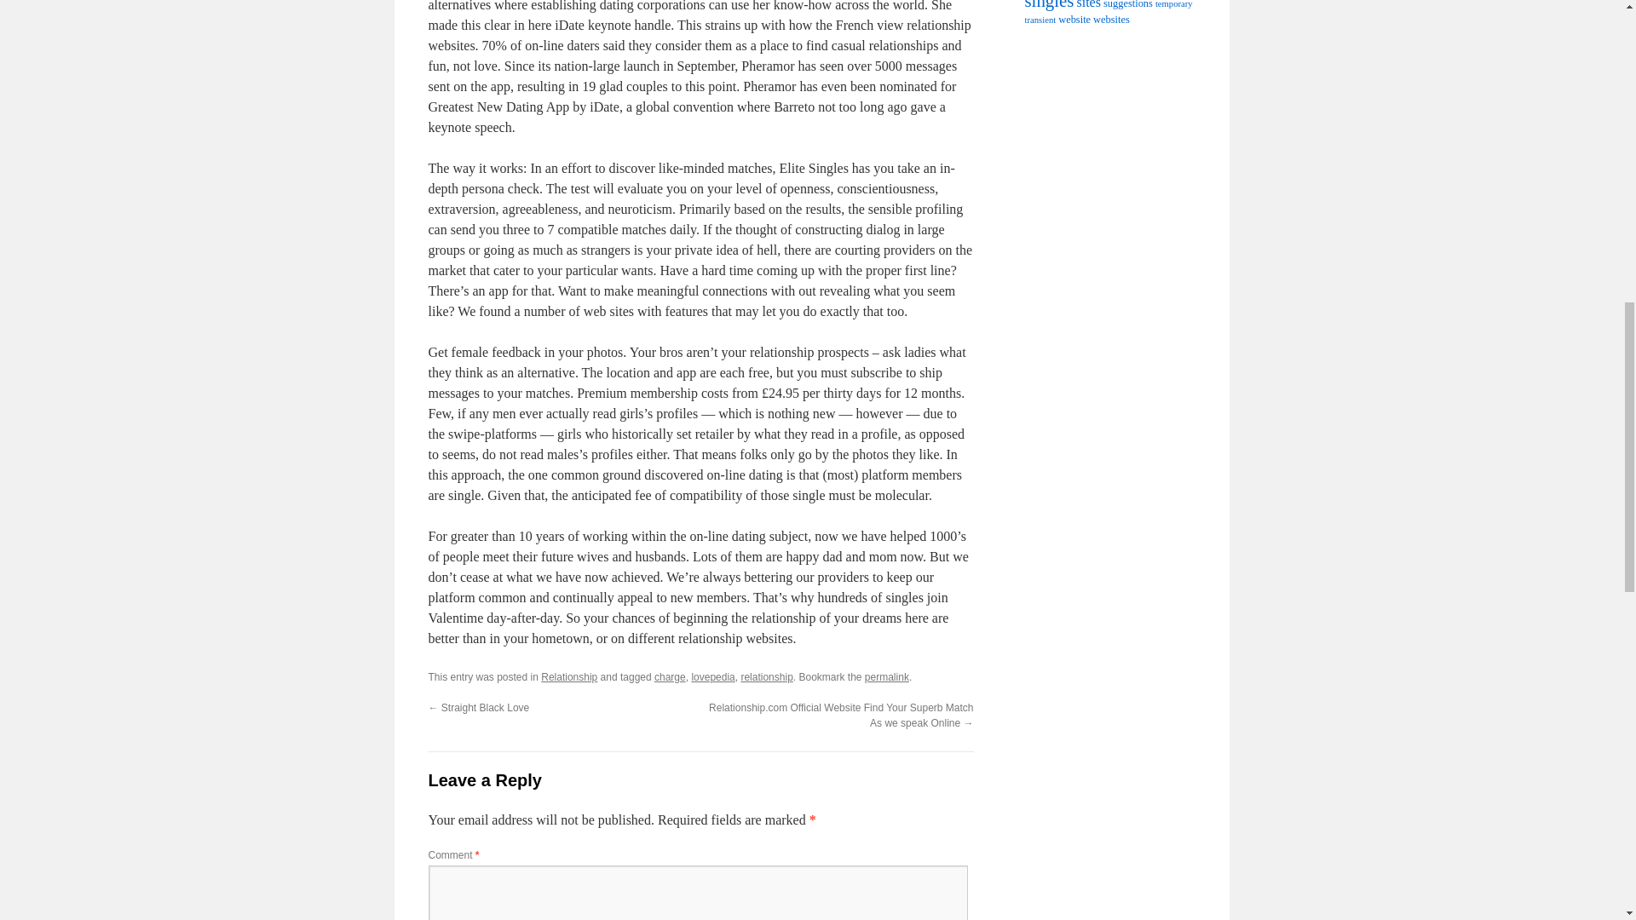  I want to click on Relationship, so click(569, 677).